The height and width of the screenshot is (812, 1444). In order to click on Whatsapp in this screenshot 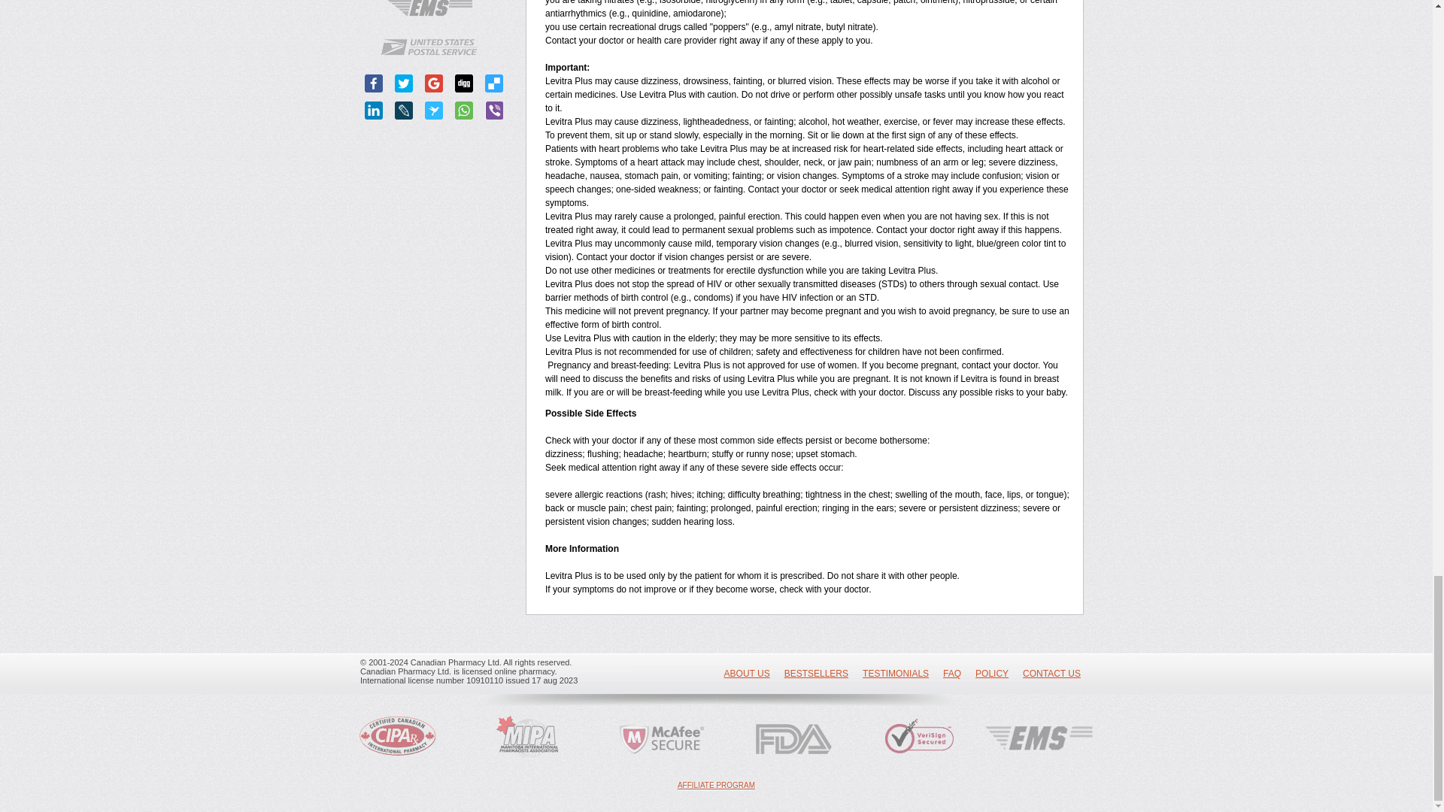, I will do `click(463, 110)`.